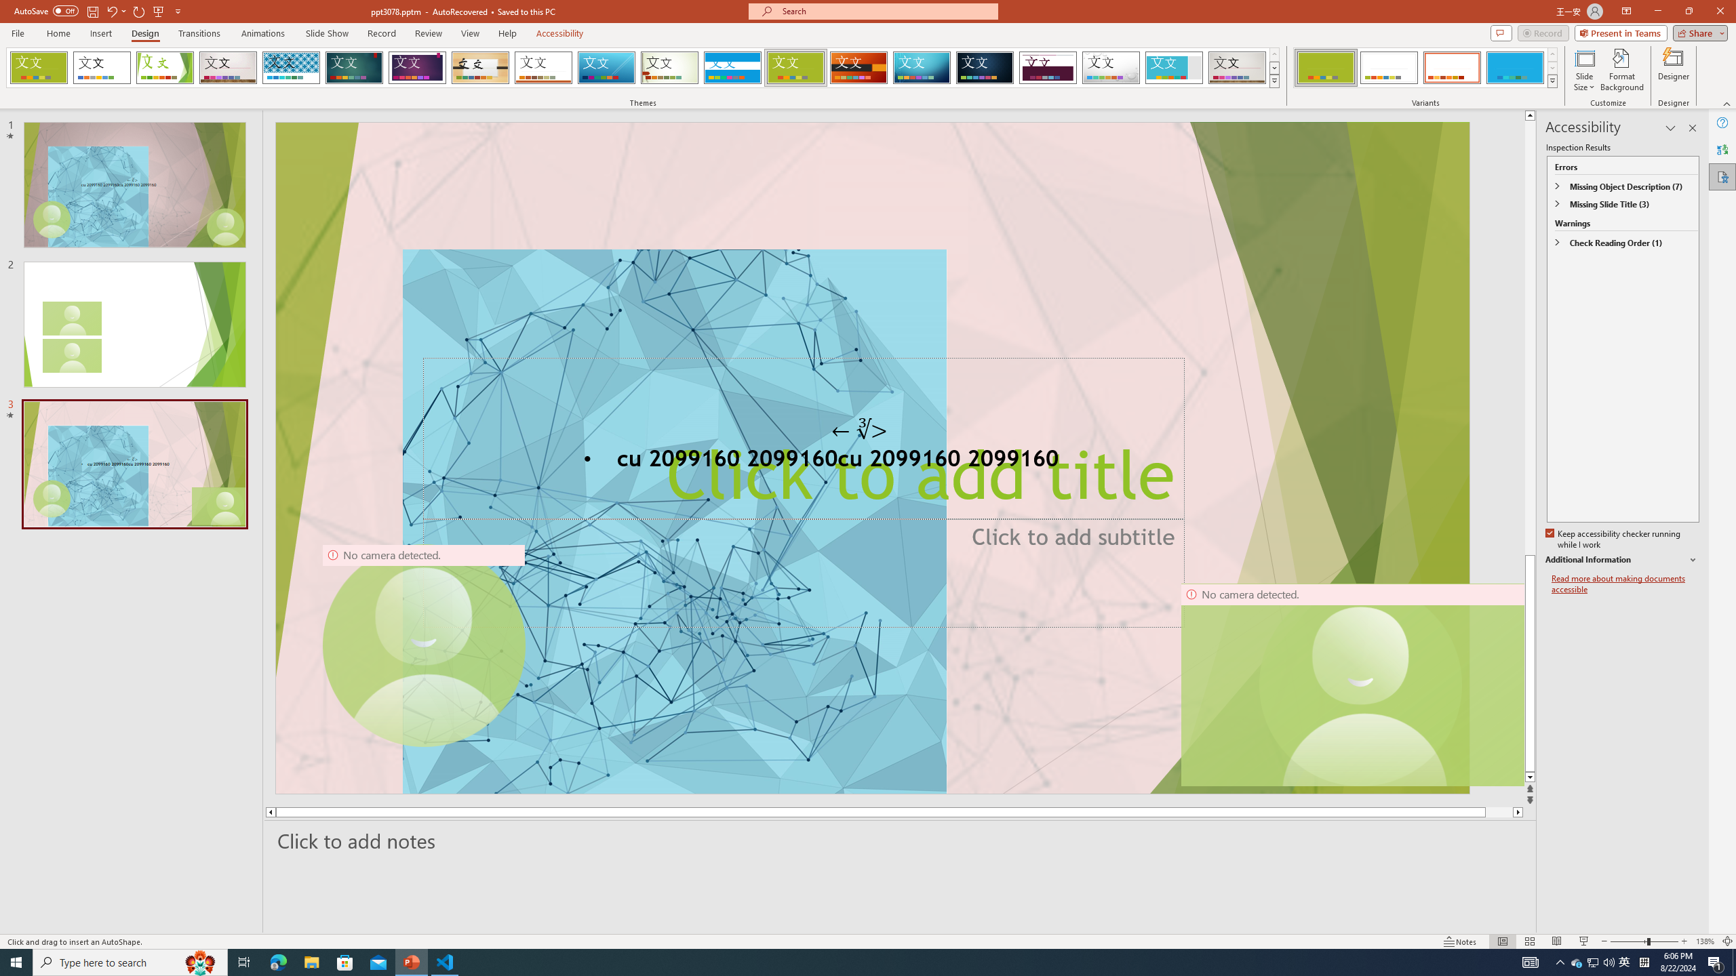 This screenshot has height=976, width=1736. What do you see at coordinates (481, 68) in the screenshot?
I see `Organic` at bounding box center [481, 68].